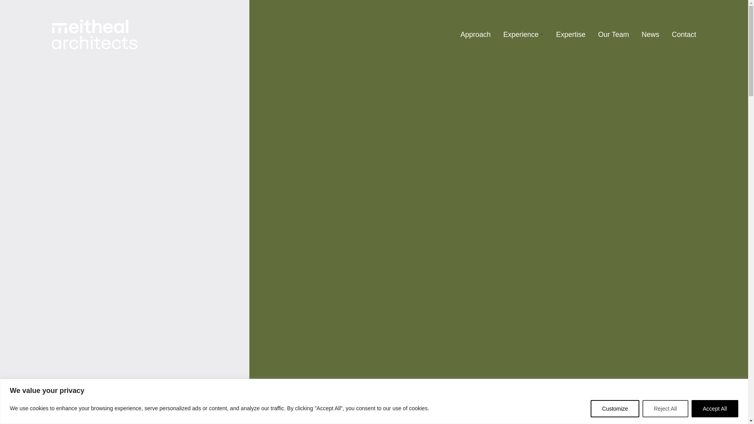  What do you see at coordinates (475, 35) in the screenshot?
I see `Approach` at bounding box center [475, 35].